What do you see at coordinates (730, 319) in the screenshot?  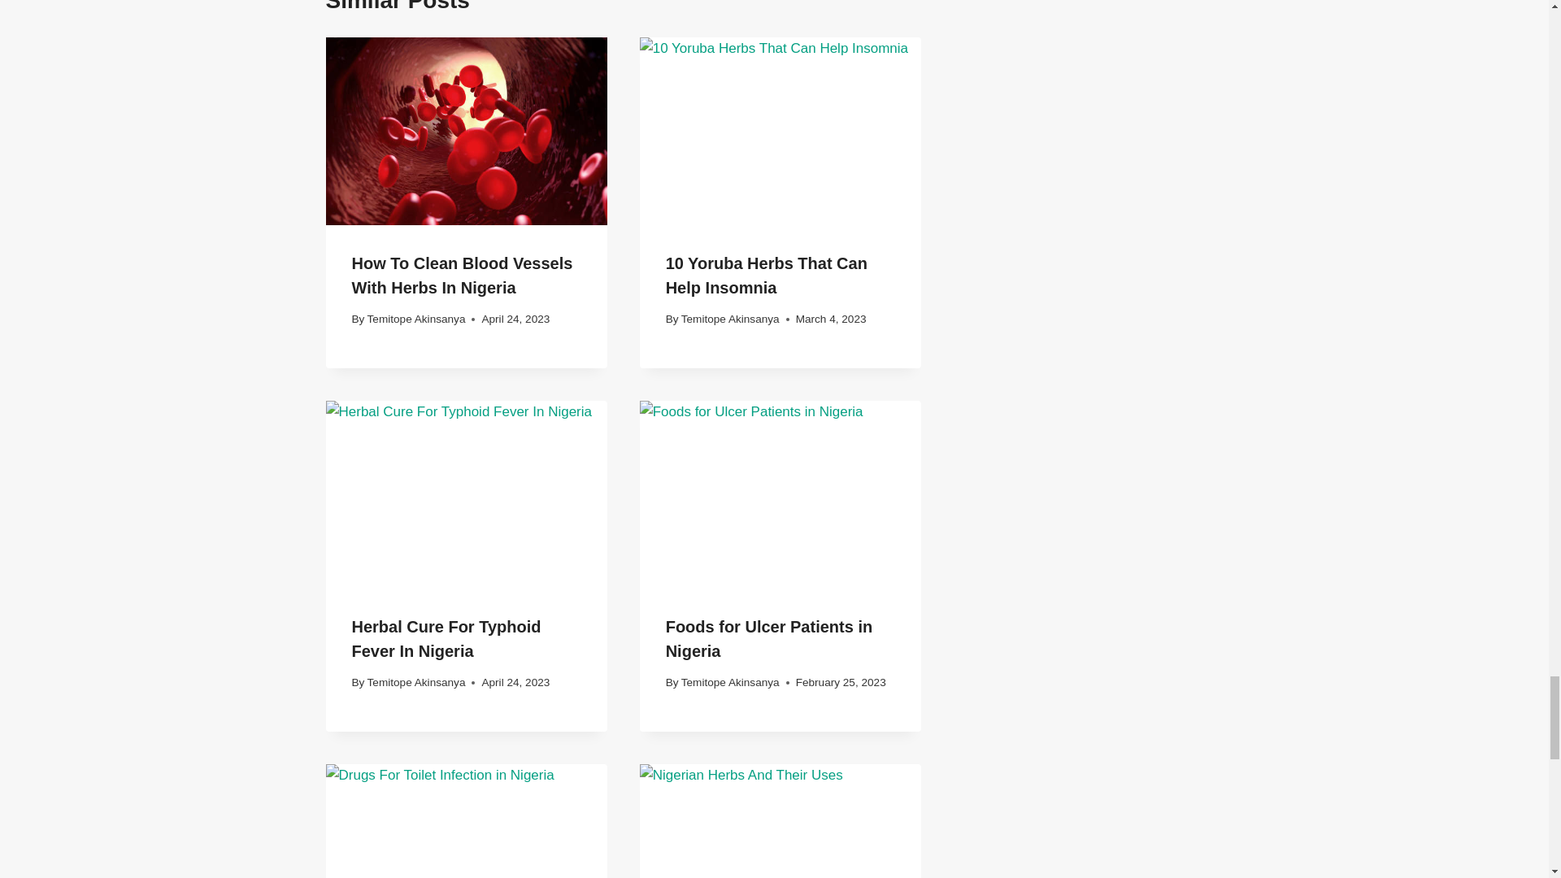 I see `Temitope Akinsanya` at bounding box center [730, 319].